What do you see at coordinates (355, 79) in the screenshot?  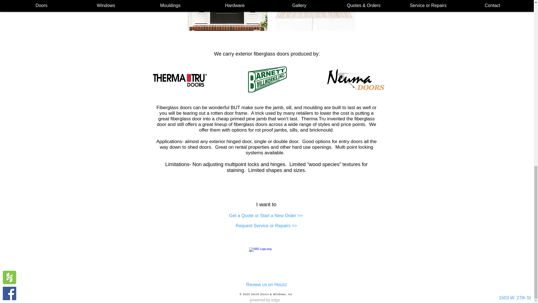 I see `Neuma Door Dealer Panama City` at bounding box center [355, 79].